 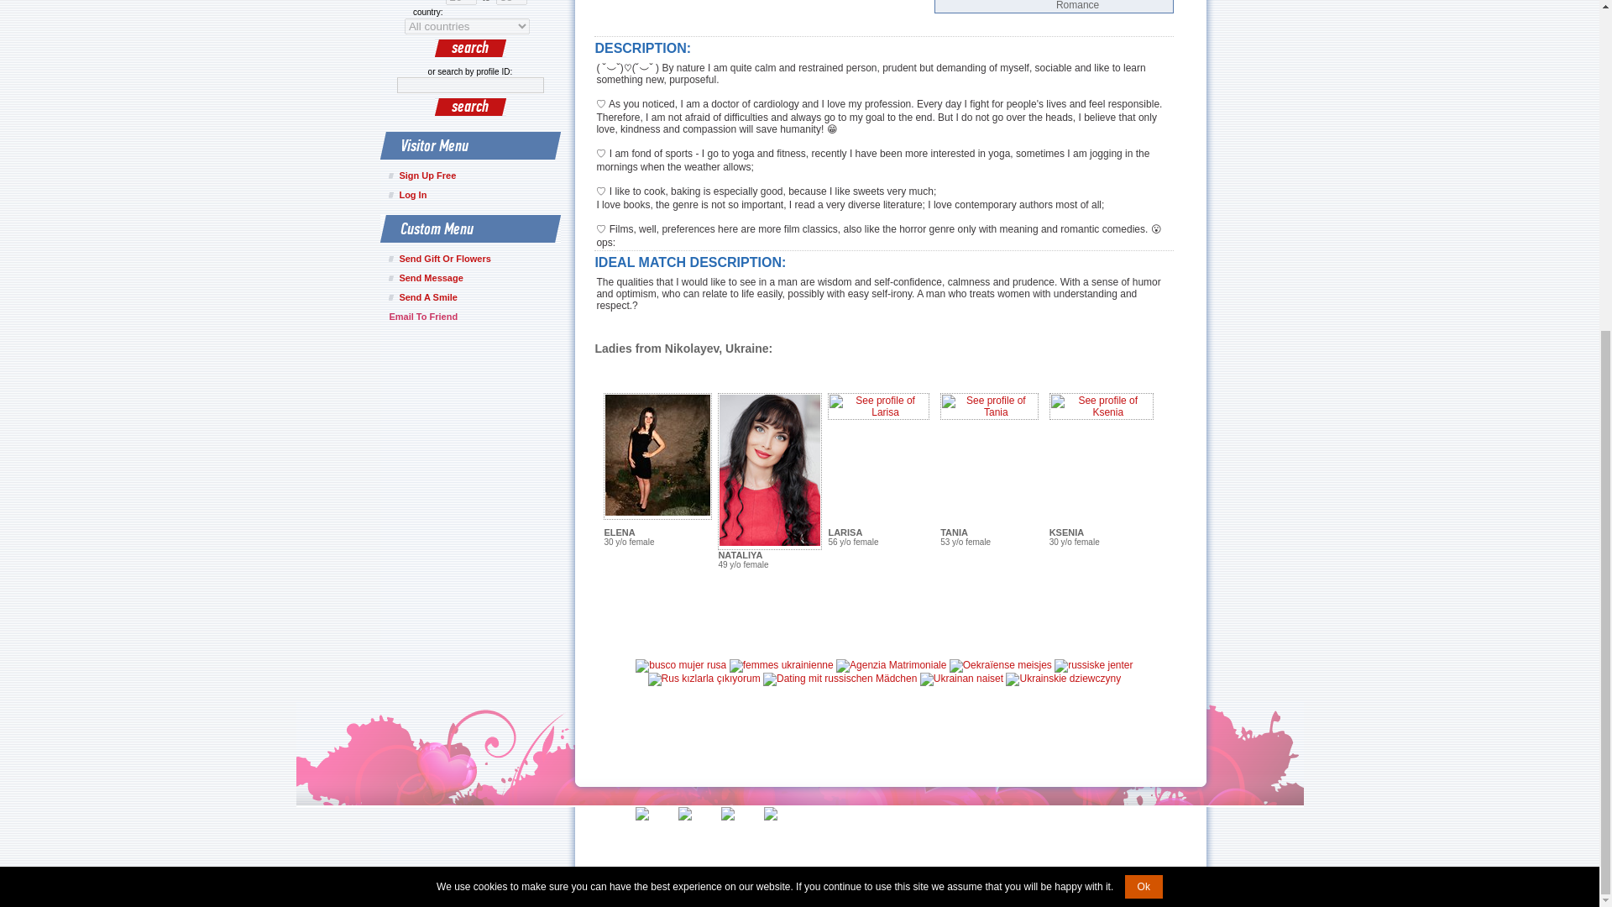 What do you see at coordinates (474, 280) in the screenshot?
I see `Send Message` at bounding box center [474, 280].